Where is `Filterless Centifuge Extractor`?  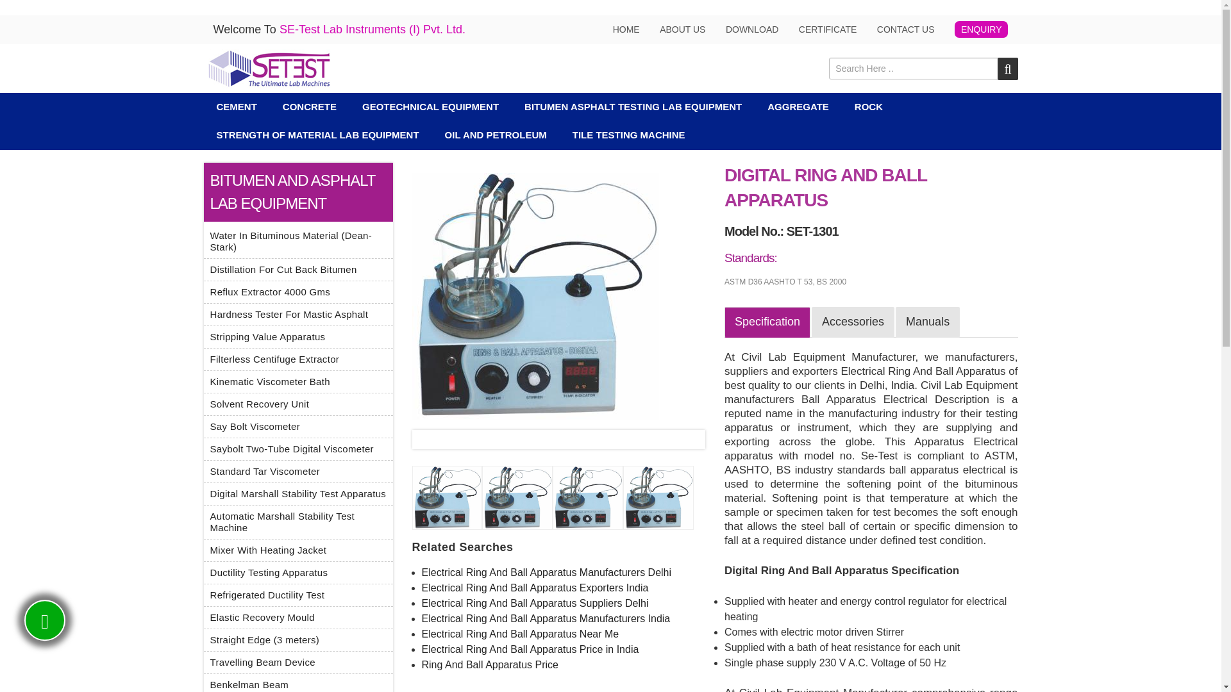
Filterless Centifuge Extractor is located at coordinates (274, 359).